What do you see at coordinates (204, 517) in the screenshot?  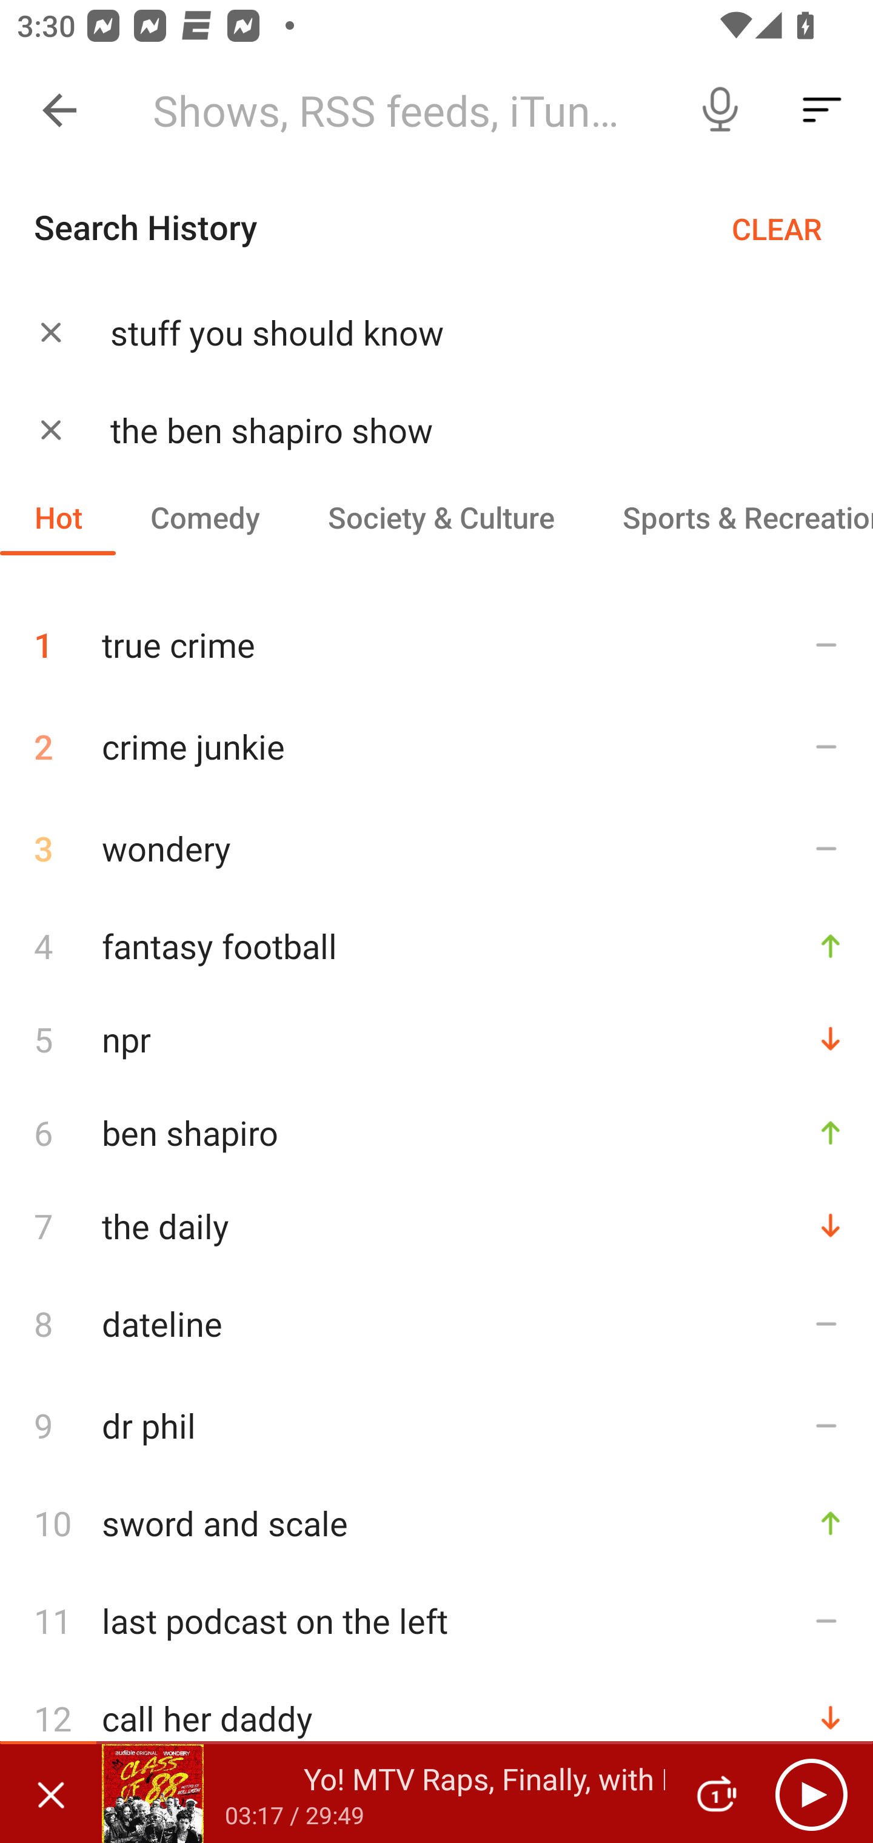 I see `Comedy` at bounding box center [204, 517].